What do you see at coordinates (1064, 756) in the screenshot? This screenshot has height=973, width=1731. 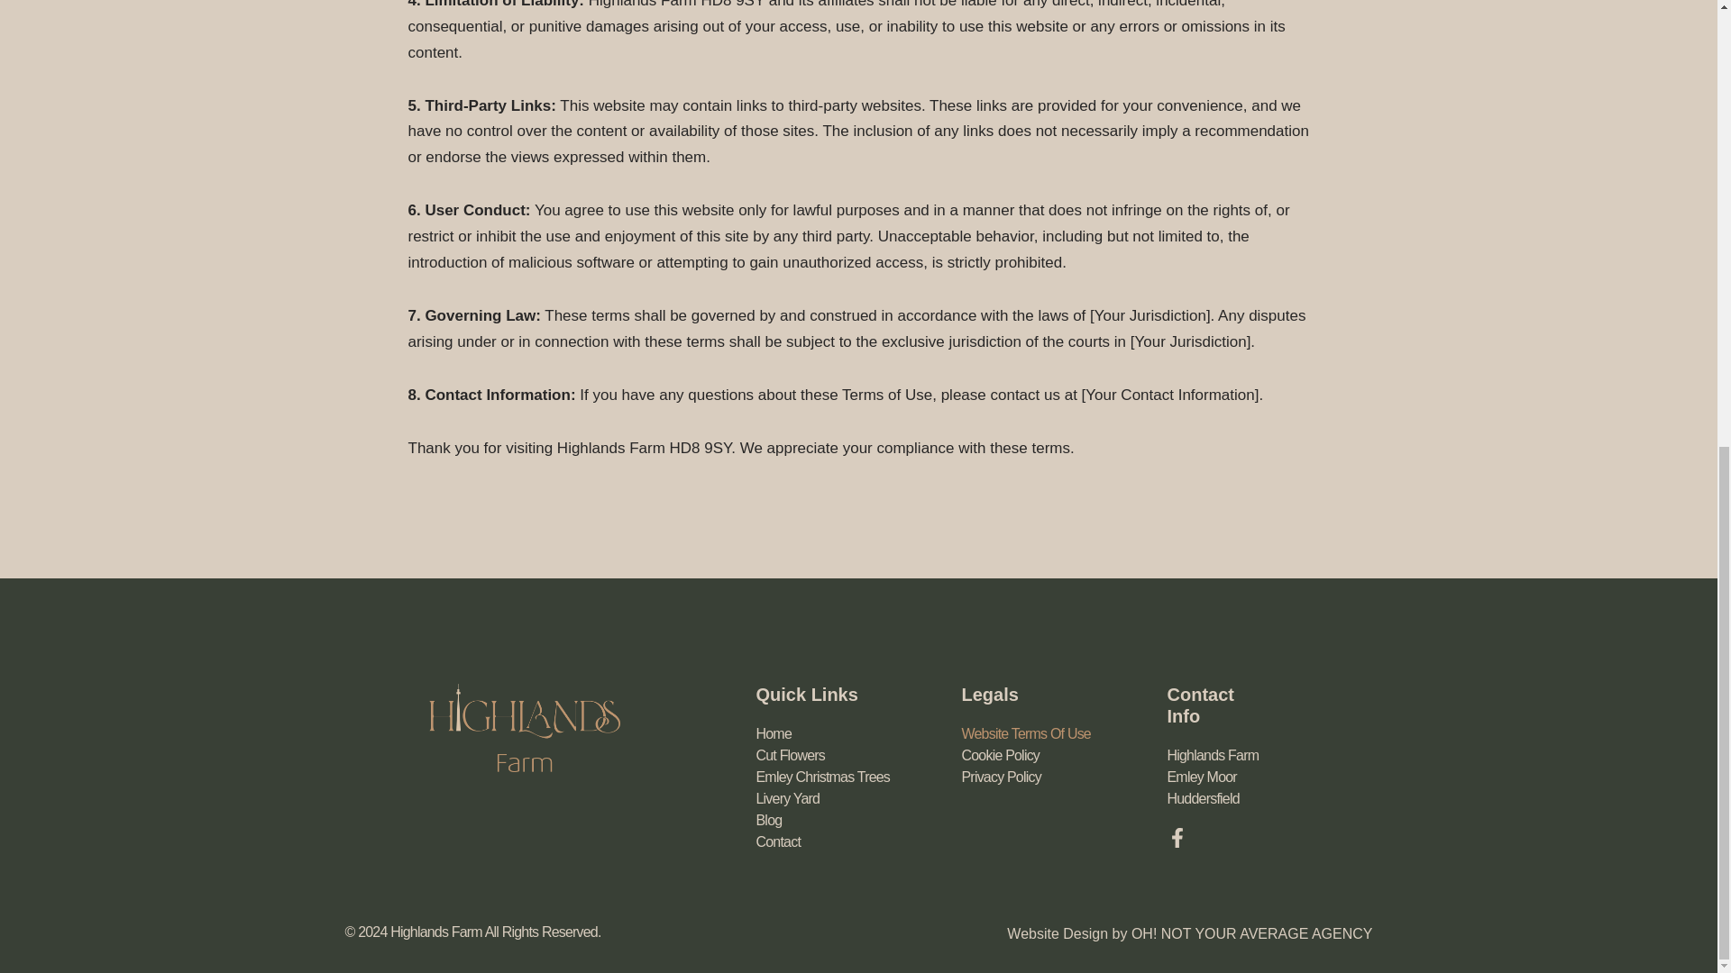 I see `Cookie Policy` at bounding box center [1064, 756].